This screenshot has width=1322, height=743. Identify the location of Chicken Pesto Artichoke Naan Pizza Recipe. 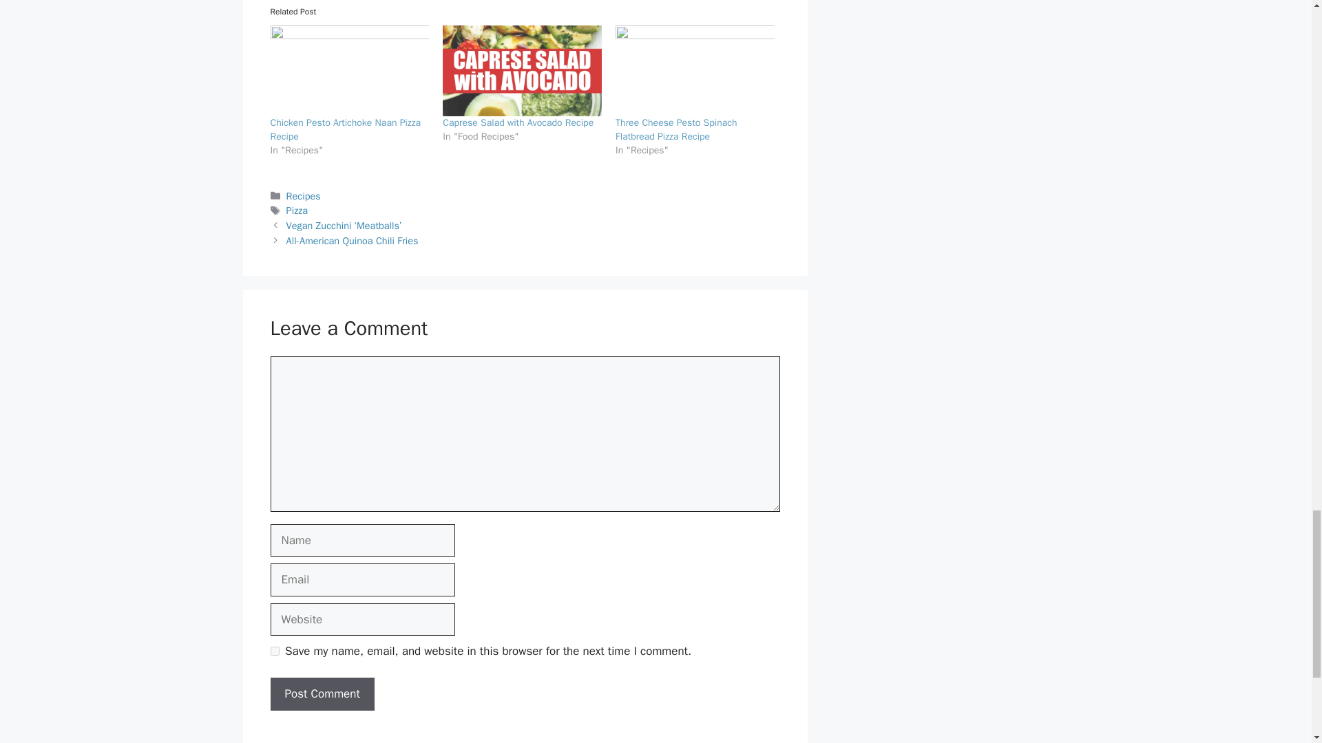
(348, 70).